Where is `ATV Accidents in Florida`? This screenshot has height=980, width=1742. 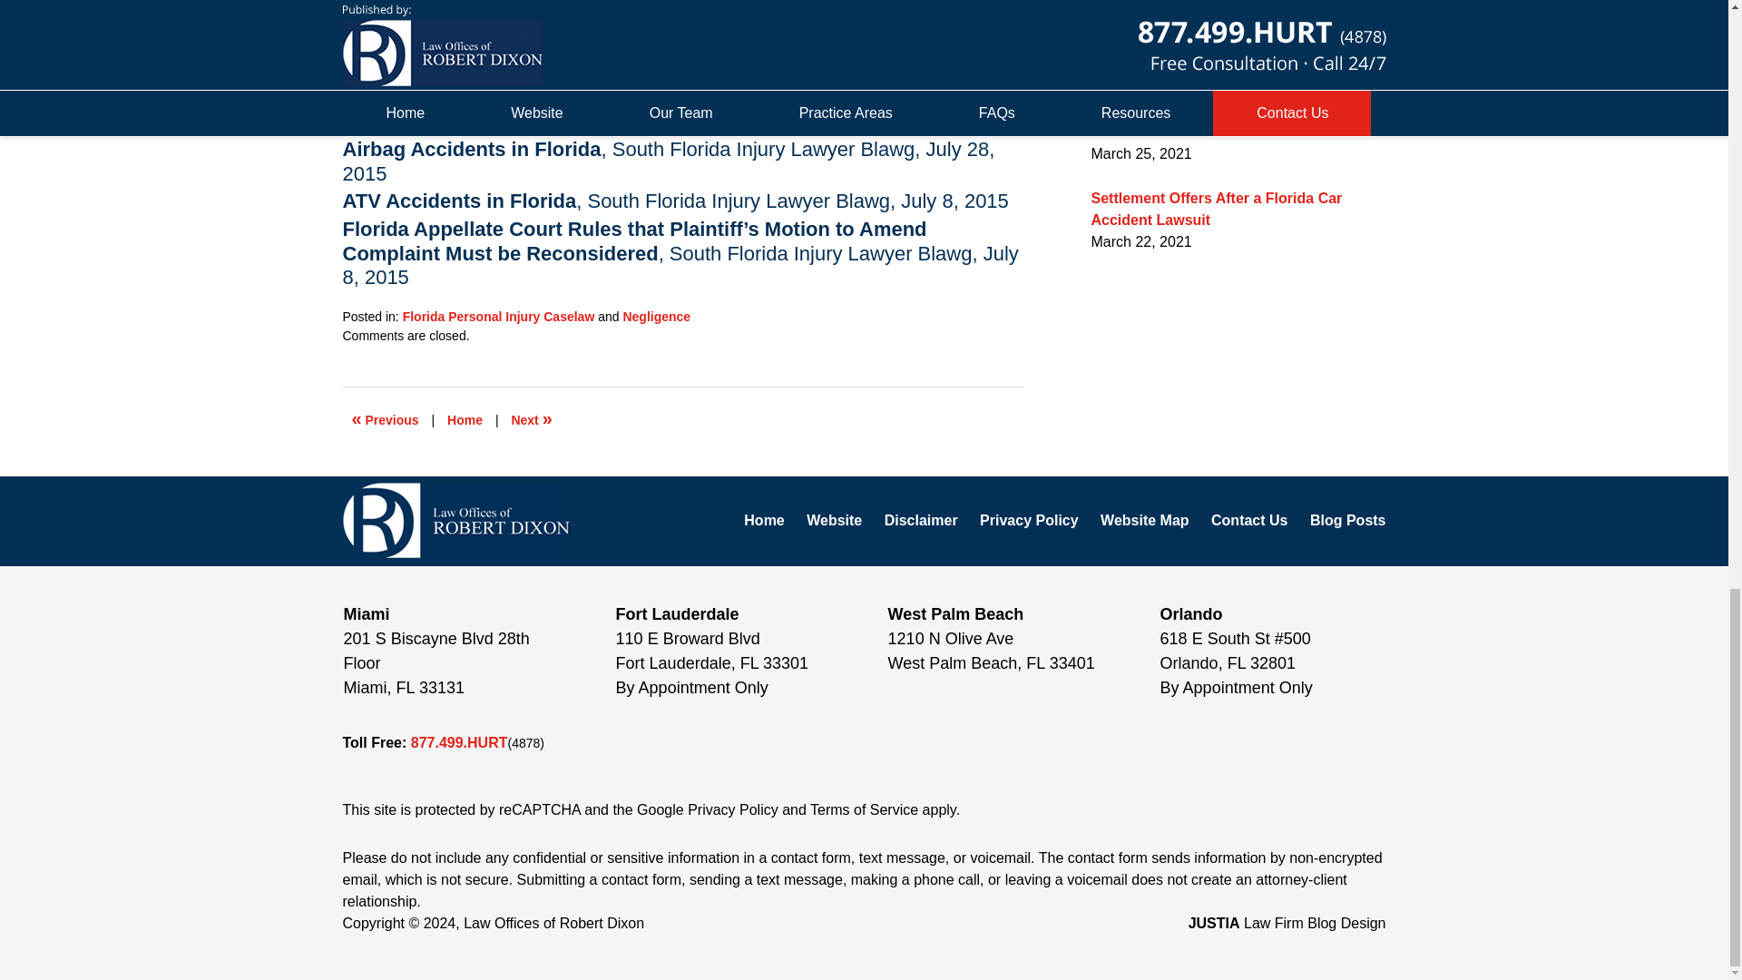 ATV Accidents in Florida is located at coordinates (459, 201).